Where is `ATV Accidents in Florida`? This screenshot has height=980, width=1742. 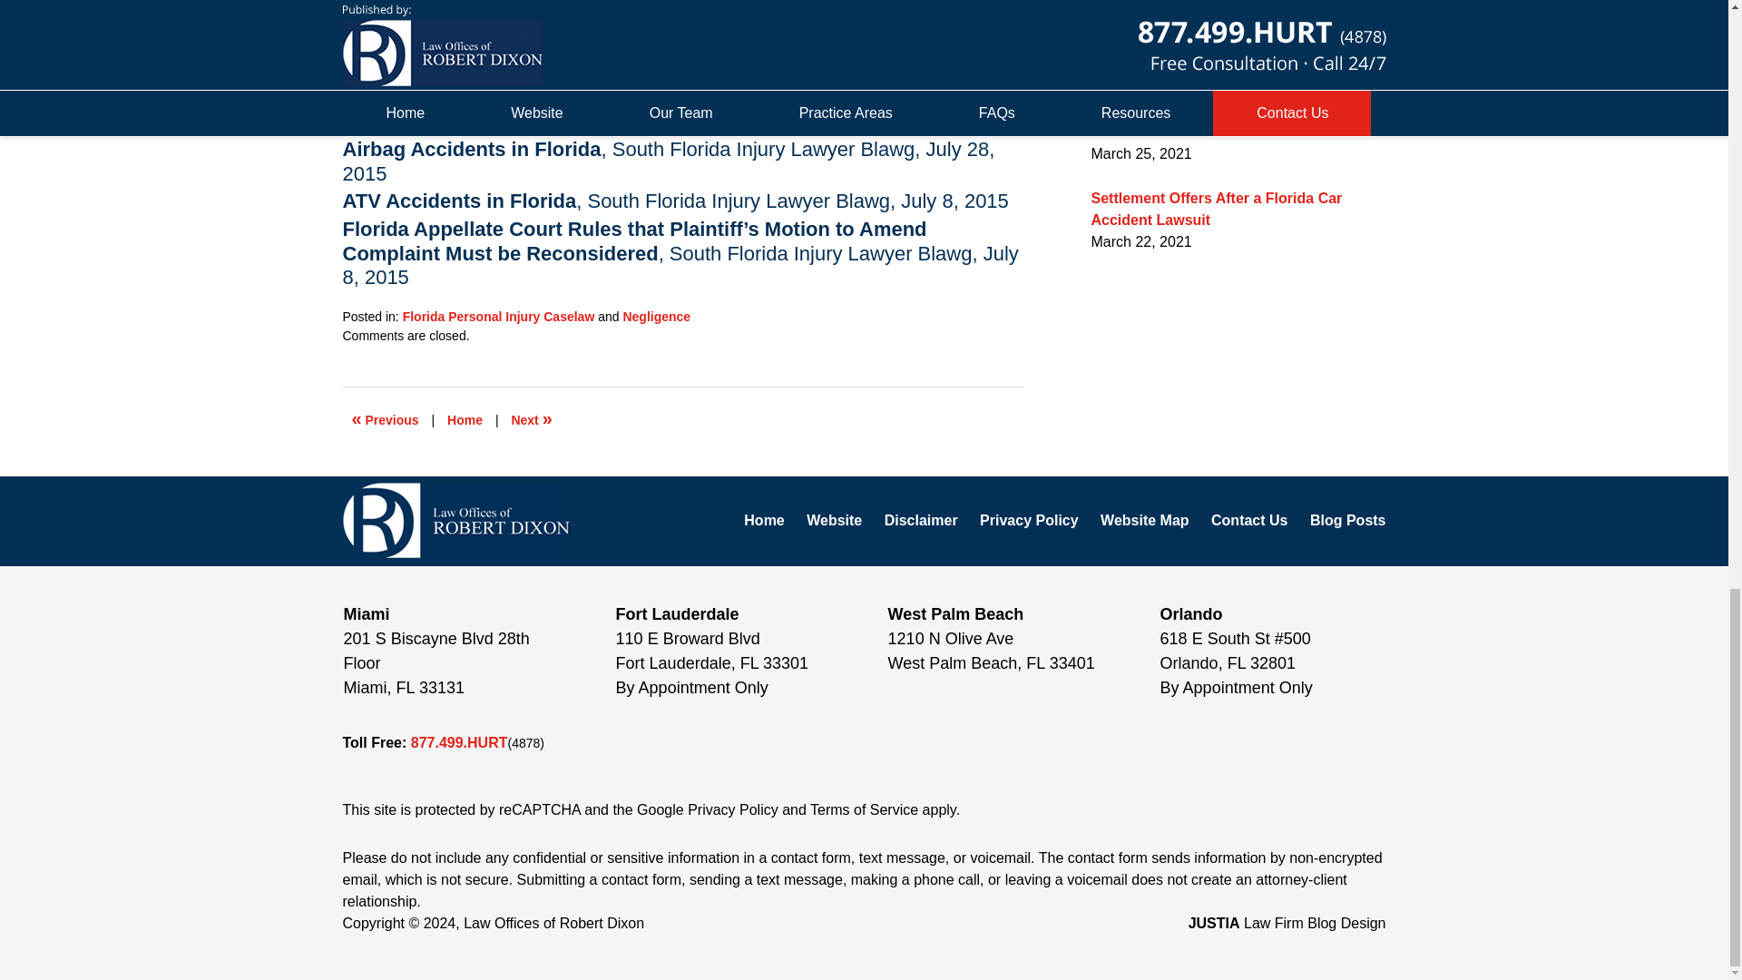 ATV Accidents in Florida is located at coordinates (459, 201).